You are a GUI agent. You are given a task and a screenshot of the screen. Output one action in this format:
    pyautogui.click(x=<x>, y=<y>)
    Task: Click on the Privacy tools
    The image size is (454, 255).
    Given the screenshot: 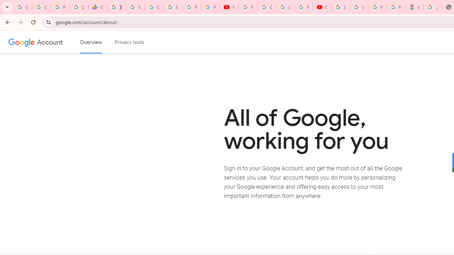 What is the action you would take?
    pyautogui.click(x=130, y=42)
    